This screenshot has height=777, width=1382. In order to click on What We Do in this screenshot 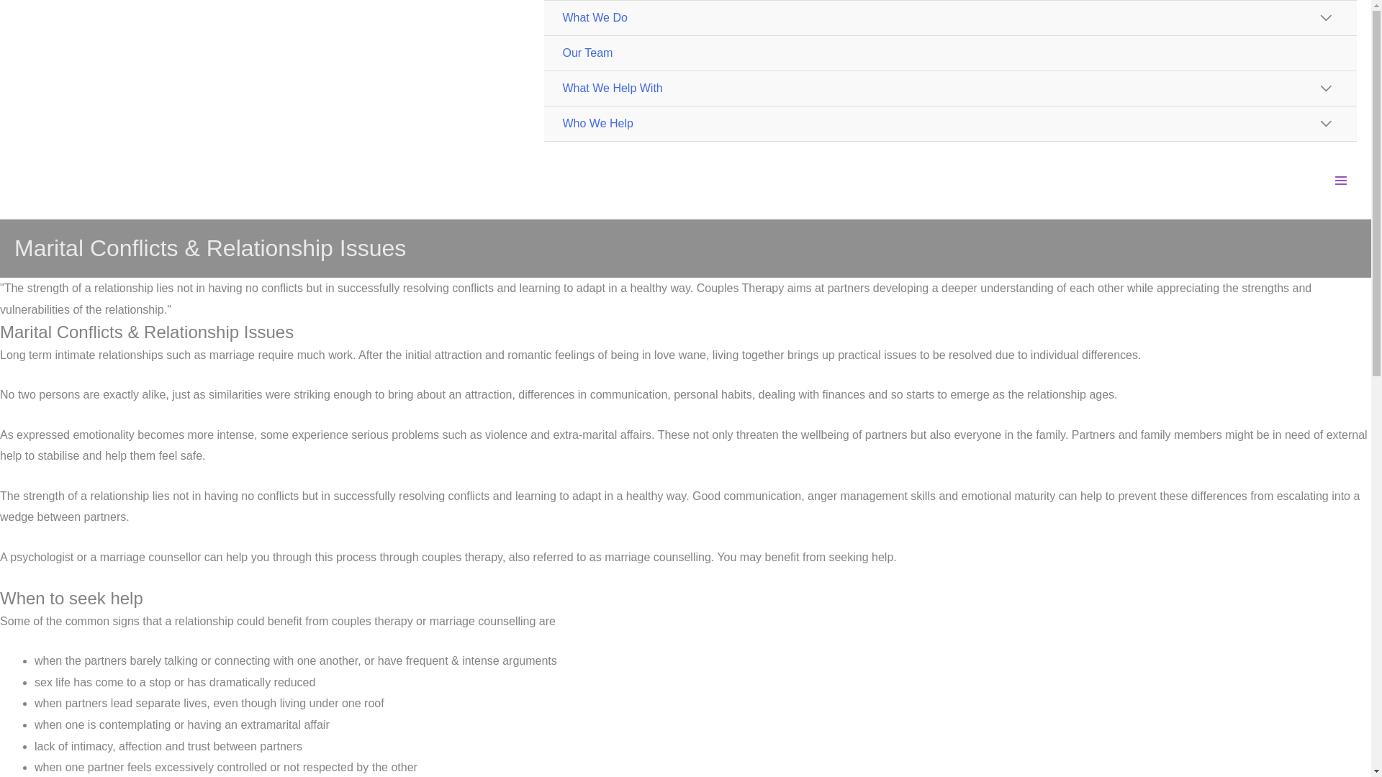, I will do `click(950, 18)`.